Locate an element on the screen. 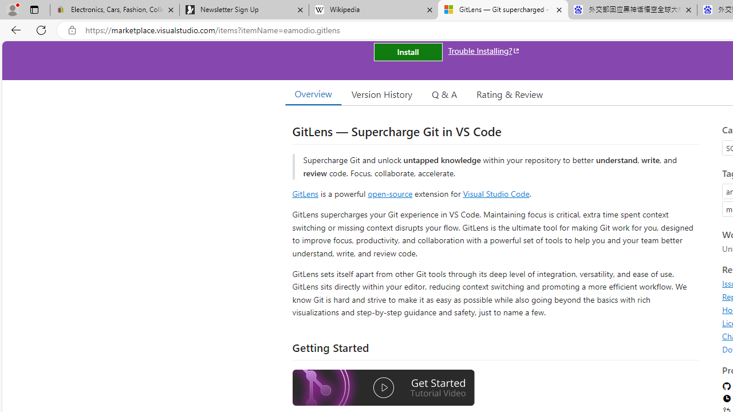 The width and height of the screenshot is (733, 412). Visual Studio Code is located at coordinates (496, 193).